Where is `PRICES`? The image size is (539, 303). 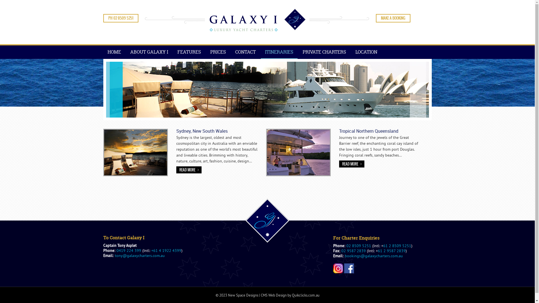
PRICES is located at coordinates (218, 52).